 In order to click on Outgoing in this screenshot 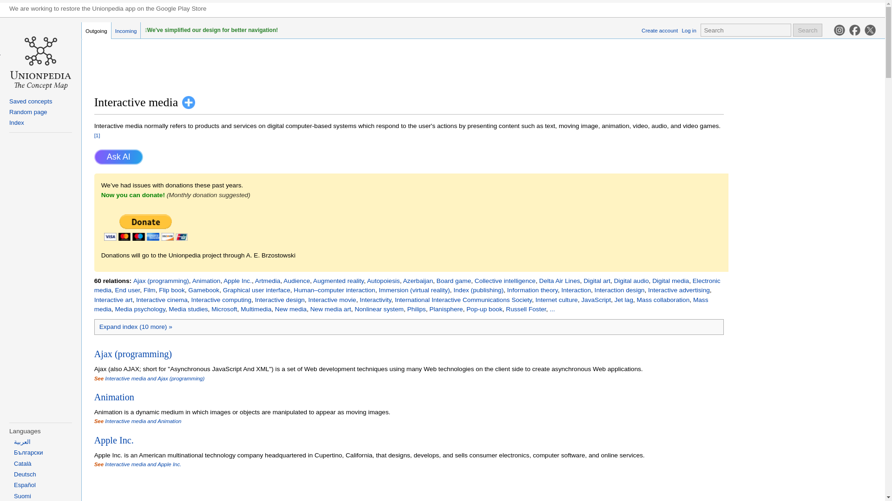, I will do `click(97, 31)`.